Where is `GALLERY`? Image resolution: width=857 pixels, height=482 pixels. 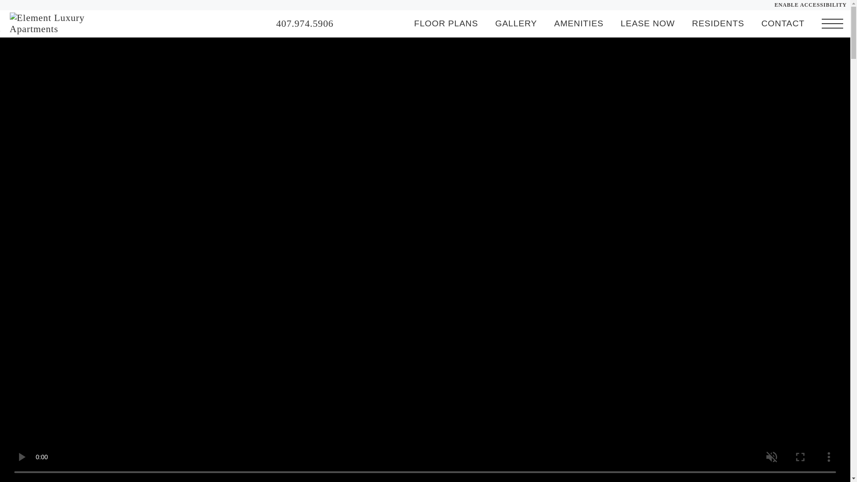 GALLERY is located at coordinates (516, 23).